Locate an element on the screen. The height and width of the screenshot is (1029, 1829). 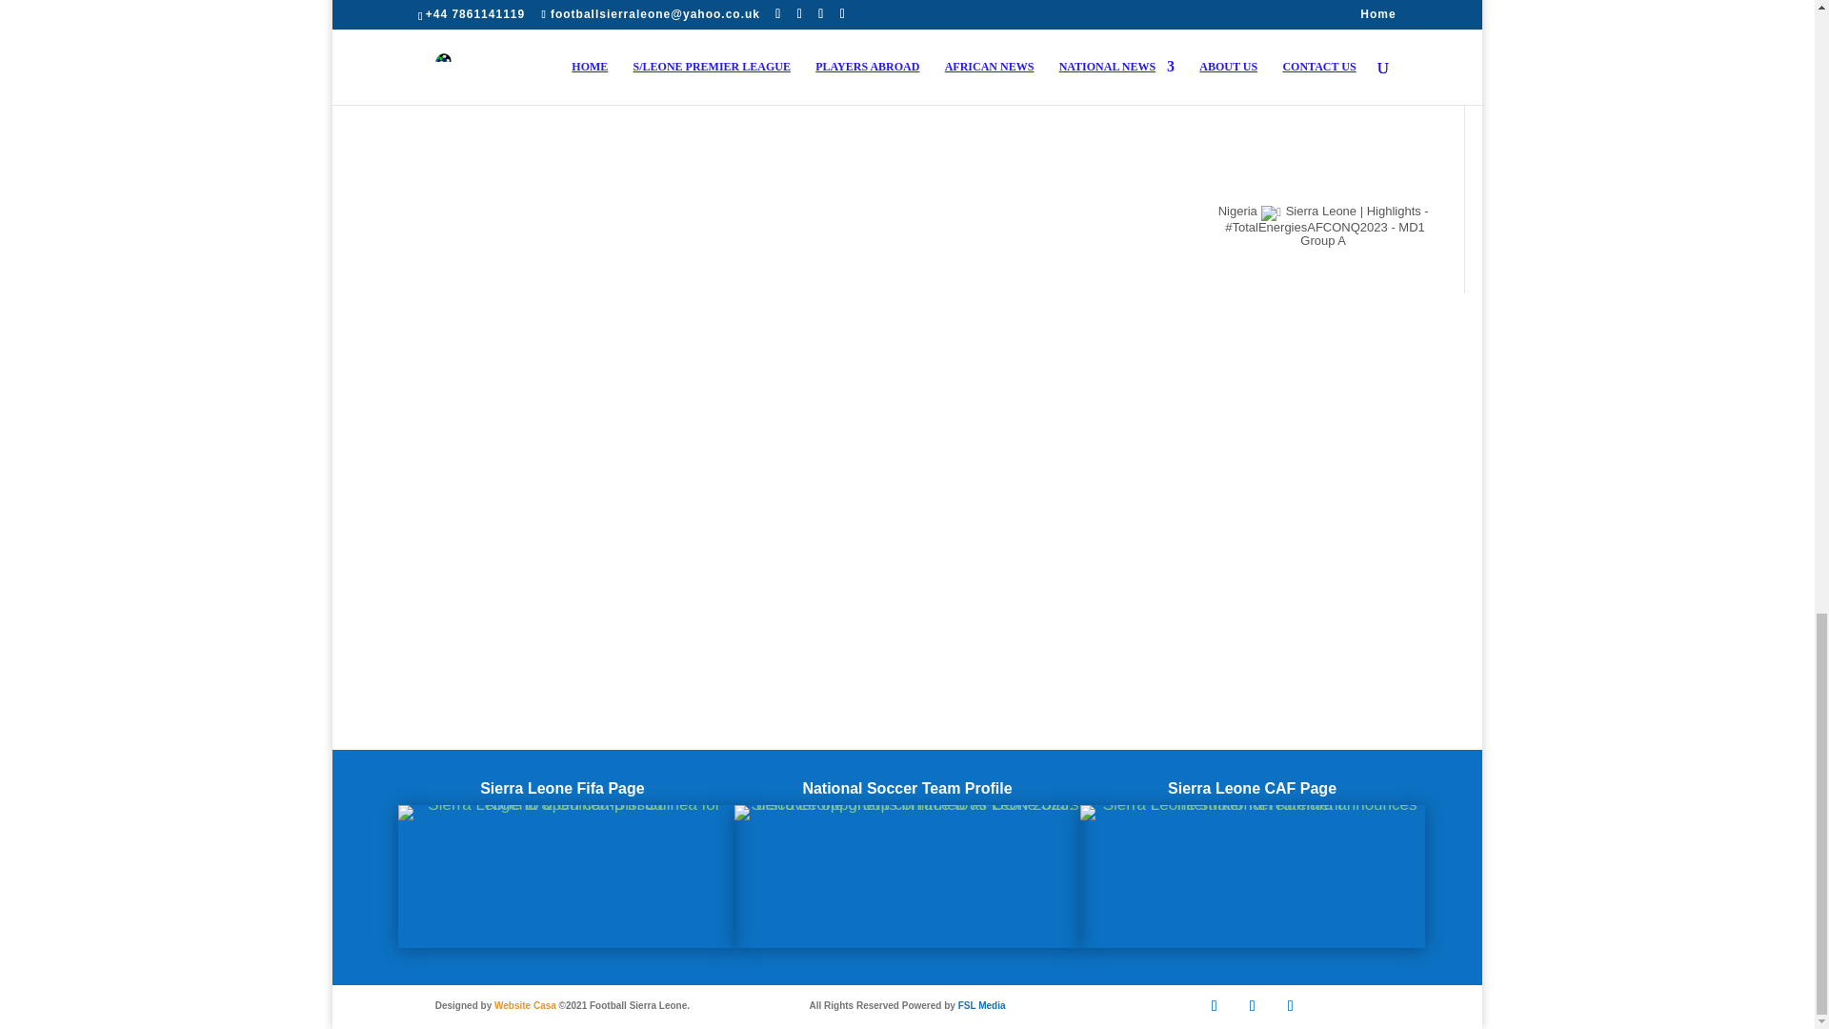
FSL Media is located at coordinates (982, 1004).